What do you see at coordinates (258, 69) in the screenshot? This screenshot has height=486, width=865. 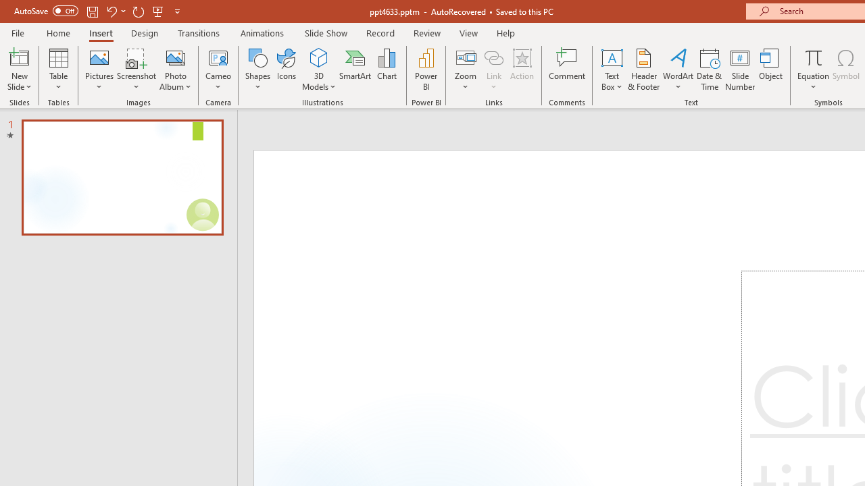 I see `Shapes` at bounding box center [258, 69].